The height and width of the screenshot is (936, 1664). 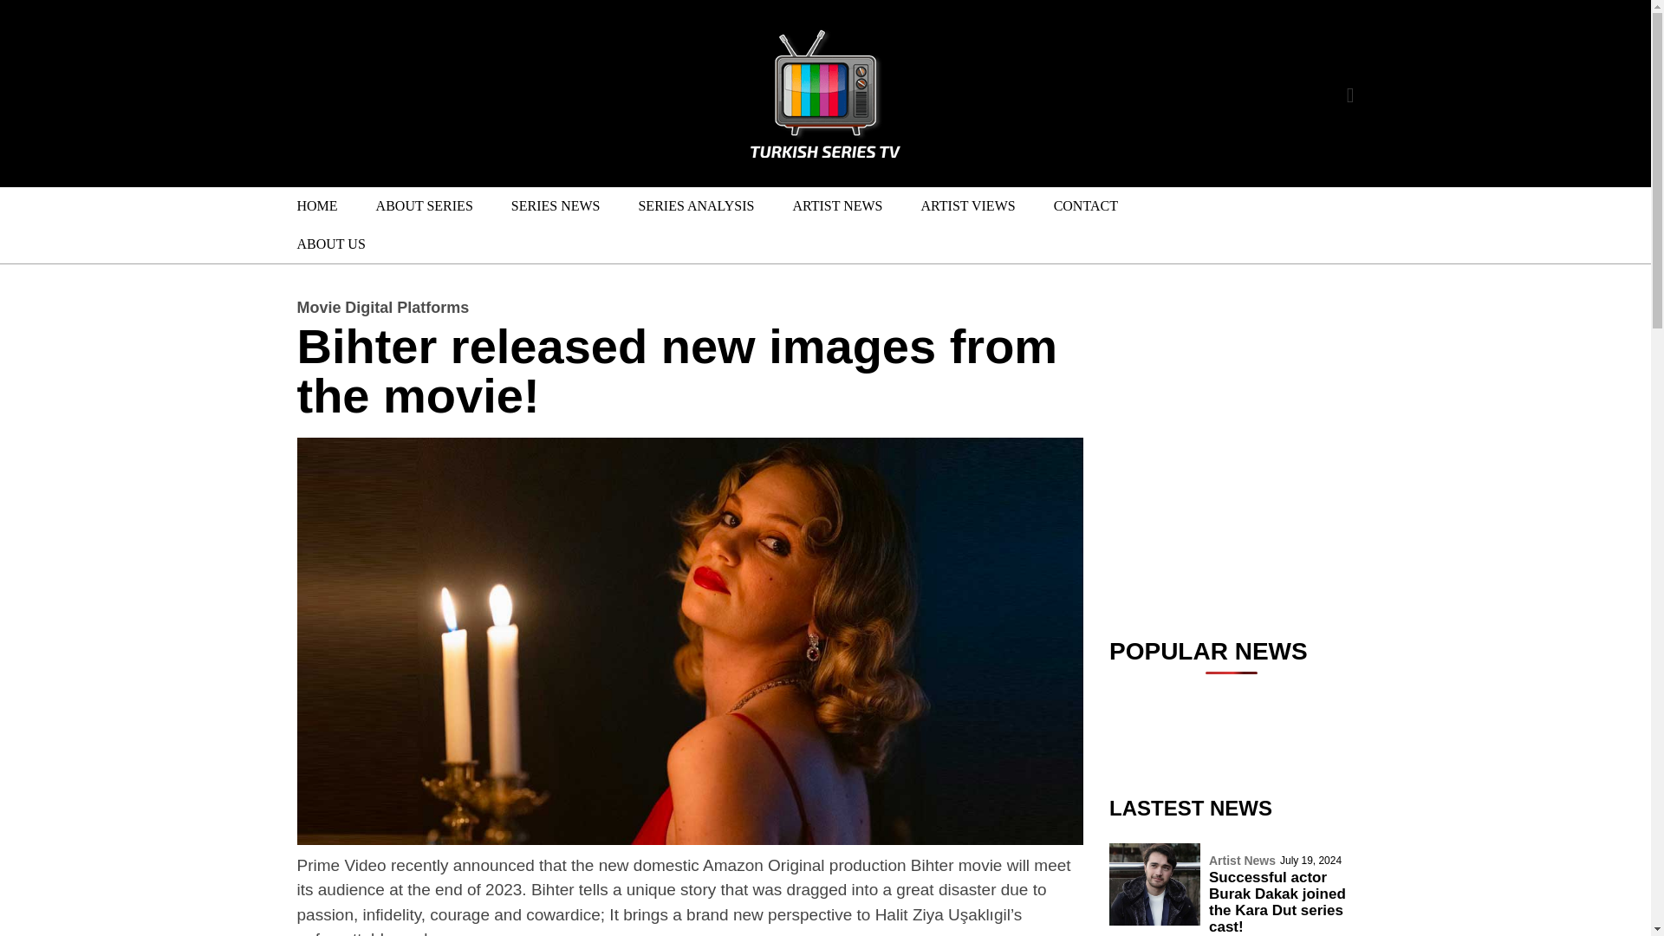 I want to click on Movie, so click(x=318, y=307).